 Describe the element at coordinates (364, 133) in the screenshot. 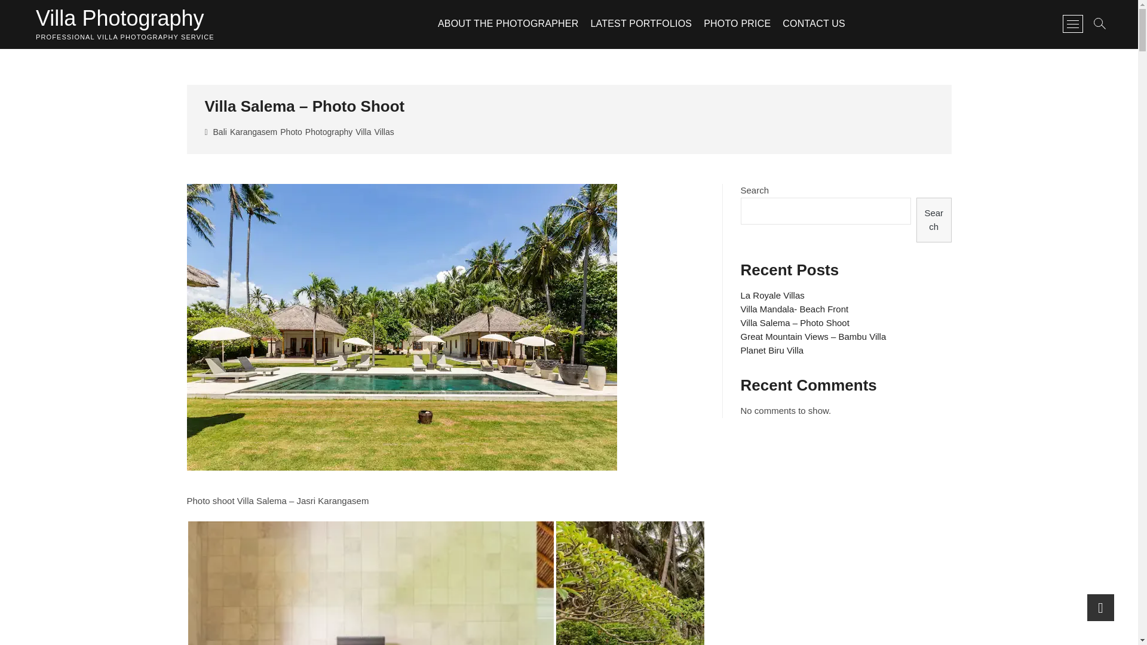

I see `Villa` at that location.